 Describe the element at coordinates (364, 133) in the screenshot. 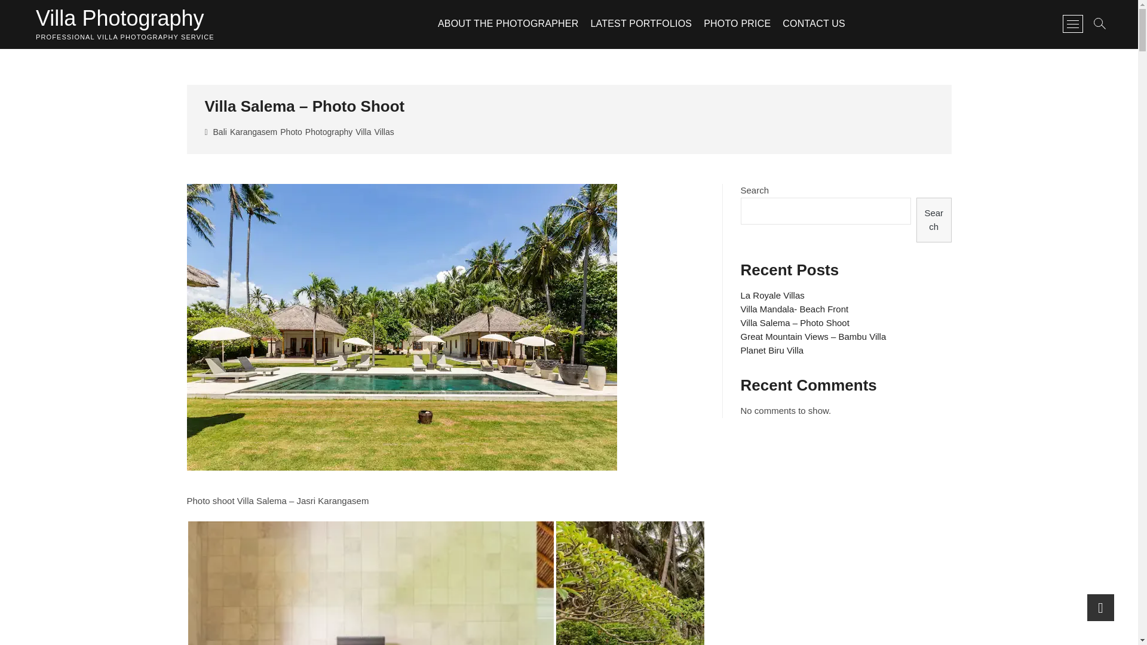

I see `Villa` at that location.